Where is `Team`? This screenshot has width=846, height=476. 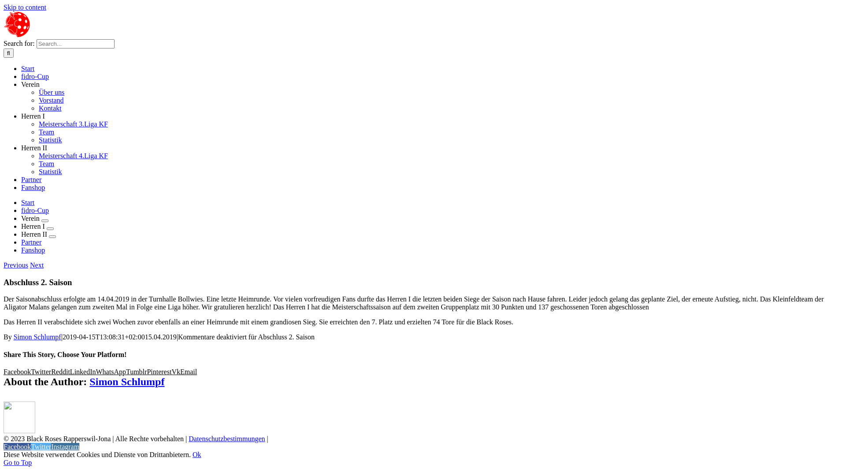
Team is located at coordinates (46, 132).